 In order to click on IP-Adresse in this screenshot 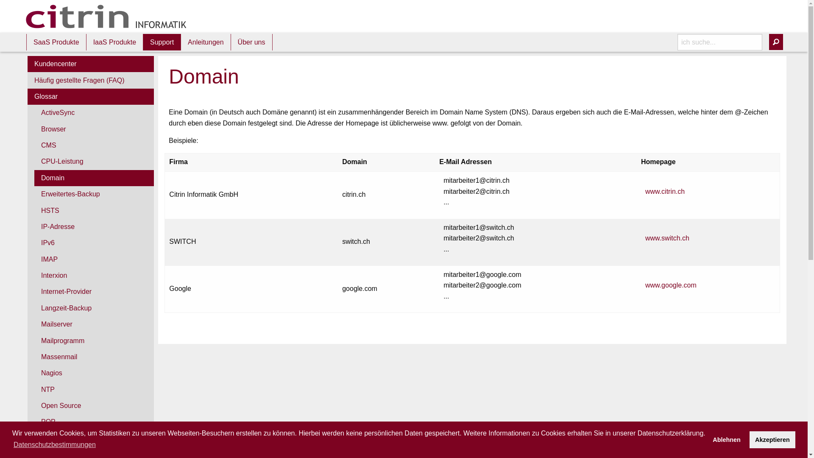, I will do `click(94, 227)`.